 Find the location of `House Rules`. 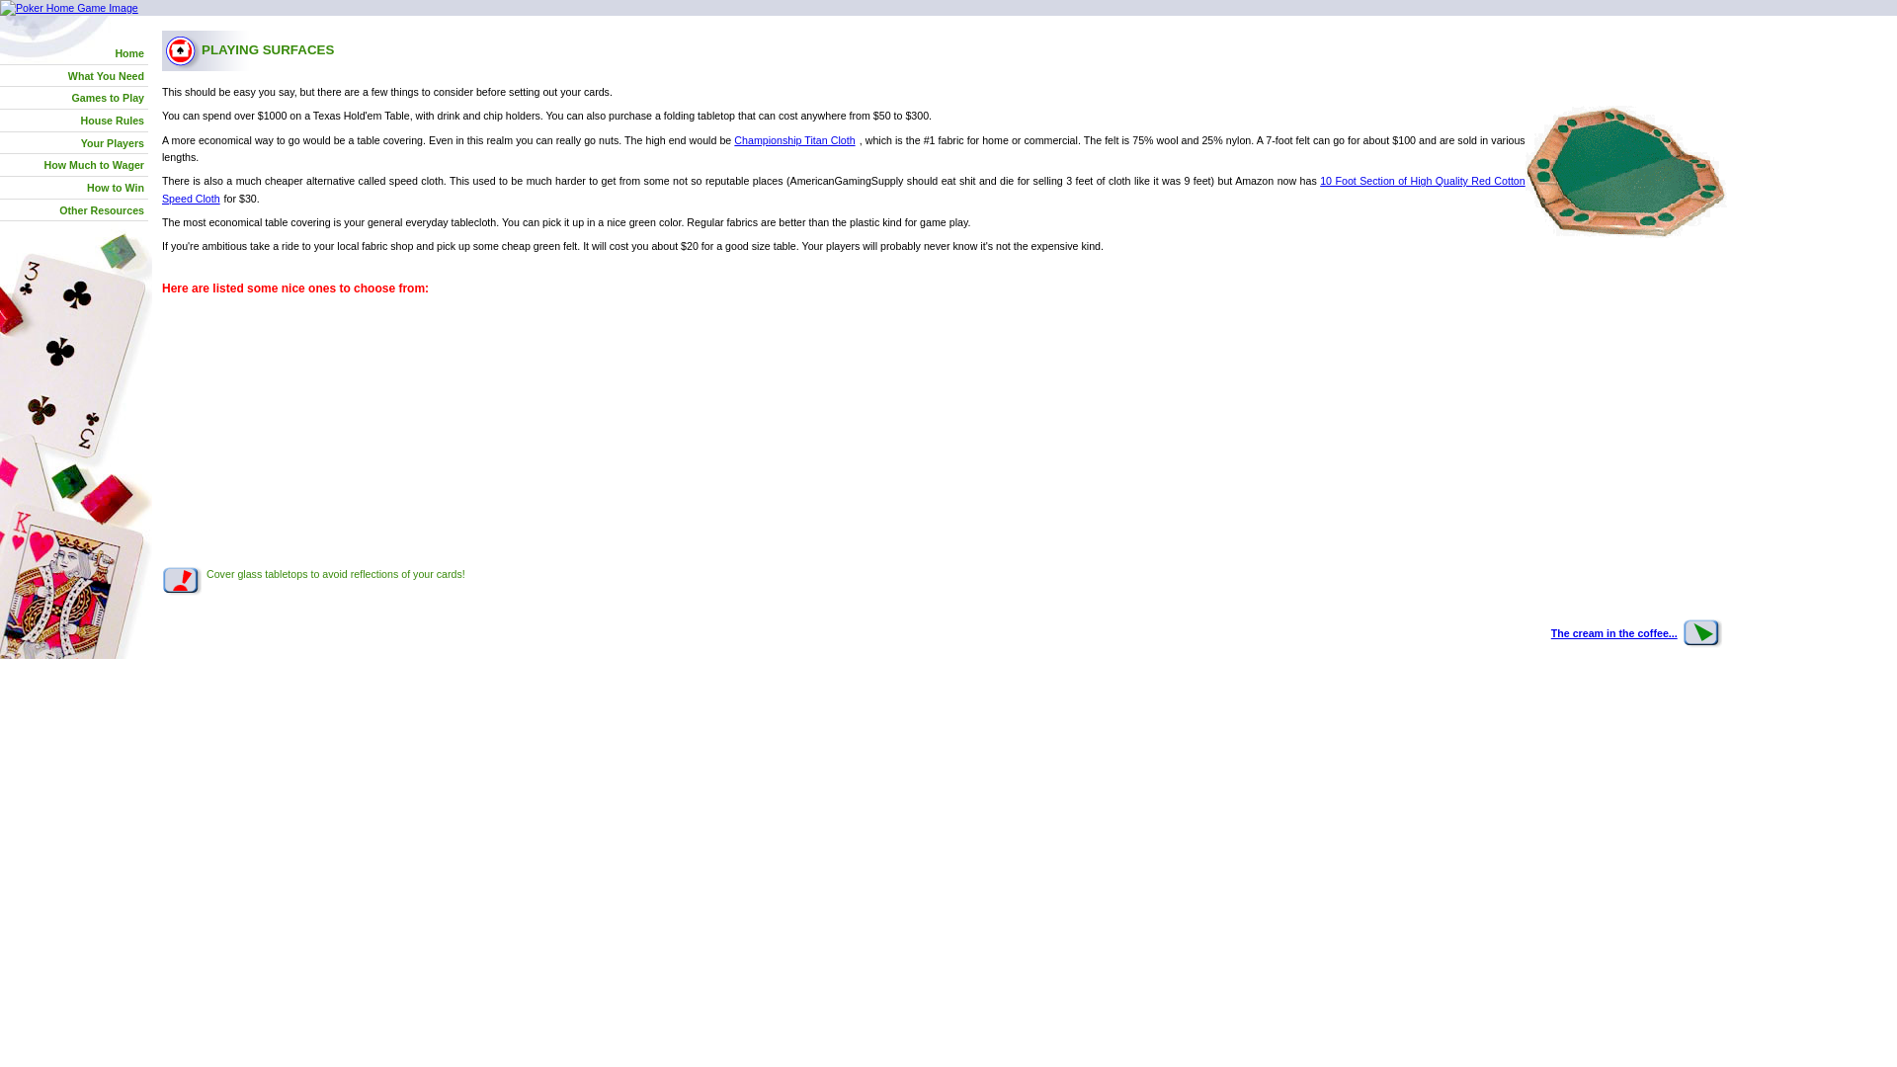

House Rules is located at coordinates (113, 123).